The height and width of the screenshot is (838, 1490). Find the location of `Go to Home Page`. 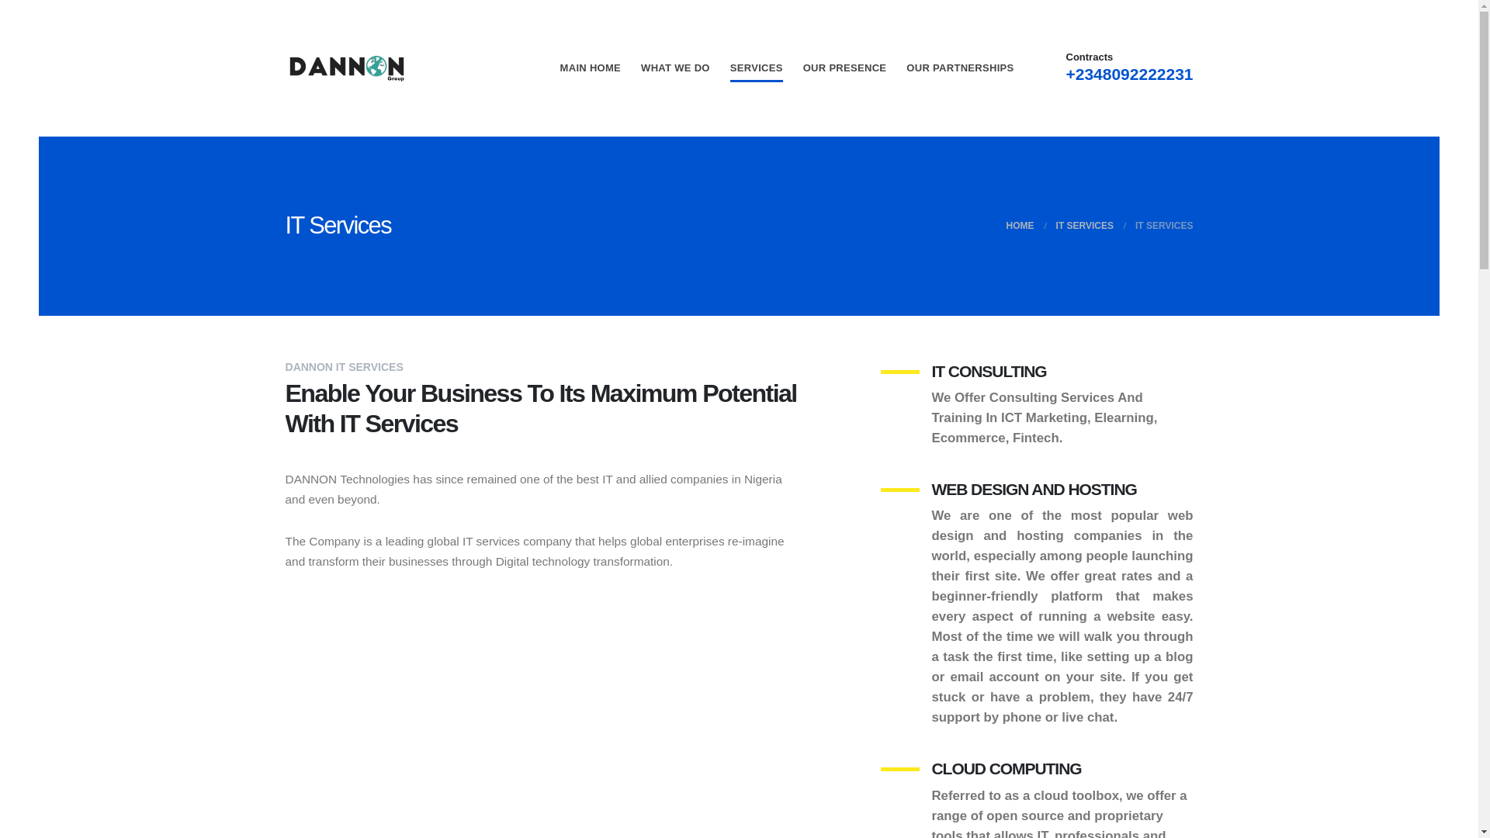

Go to Home Page is located at coordinates (1020, 225).